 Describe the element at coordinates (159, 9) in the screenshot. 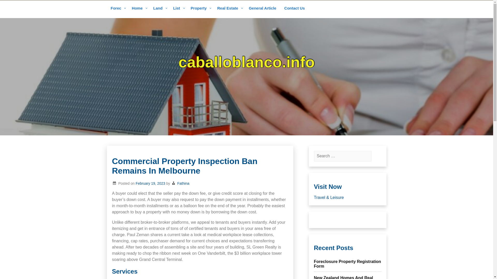

I see `Land` at that location.